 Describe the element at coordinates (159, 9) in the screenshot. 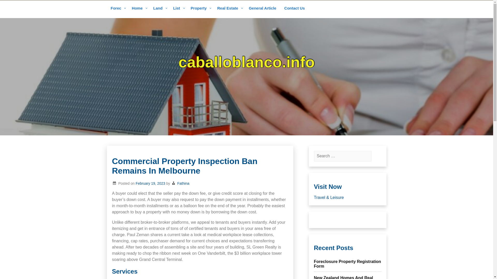

I see `Land` at that location.